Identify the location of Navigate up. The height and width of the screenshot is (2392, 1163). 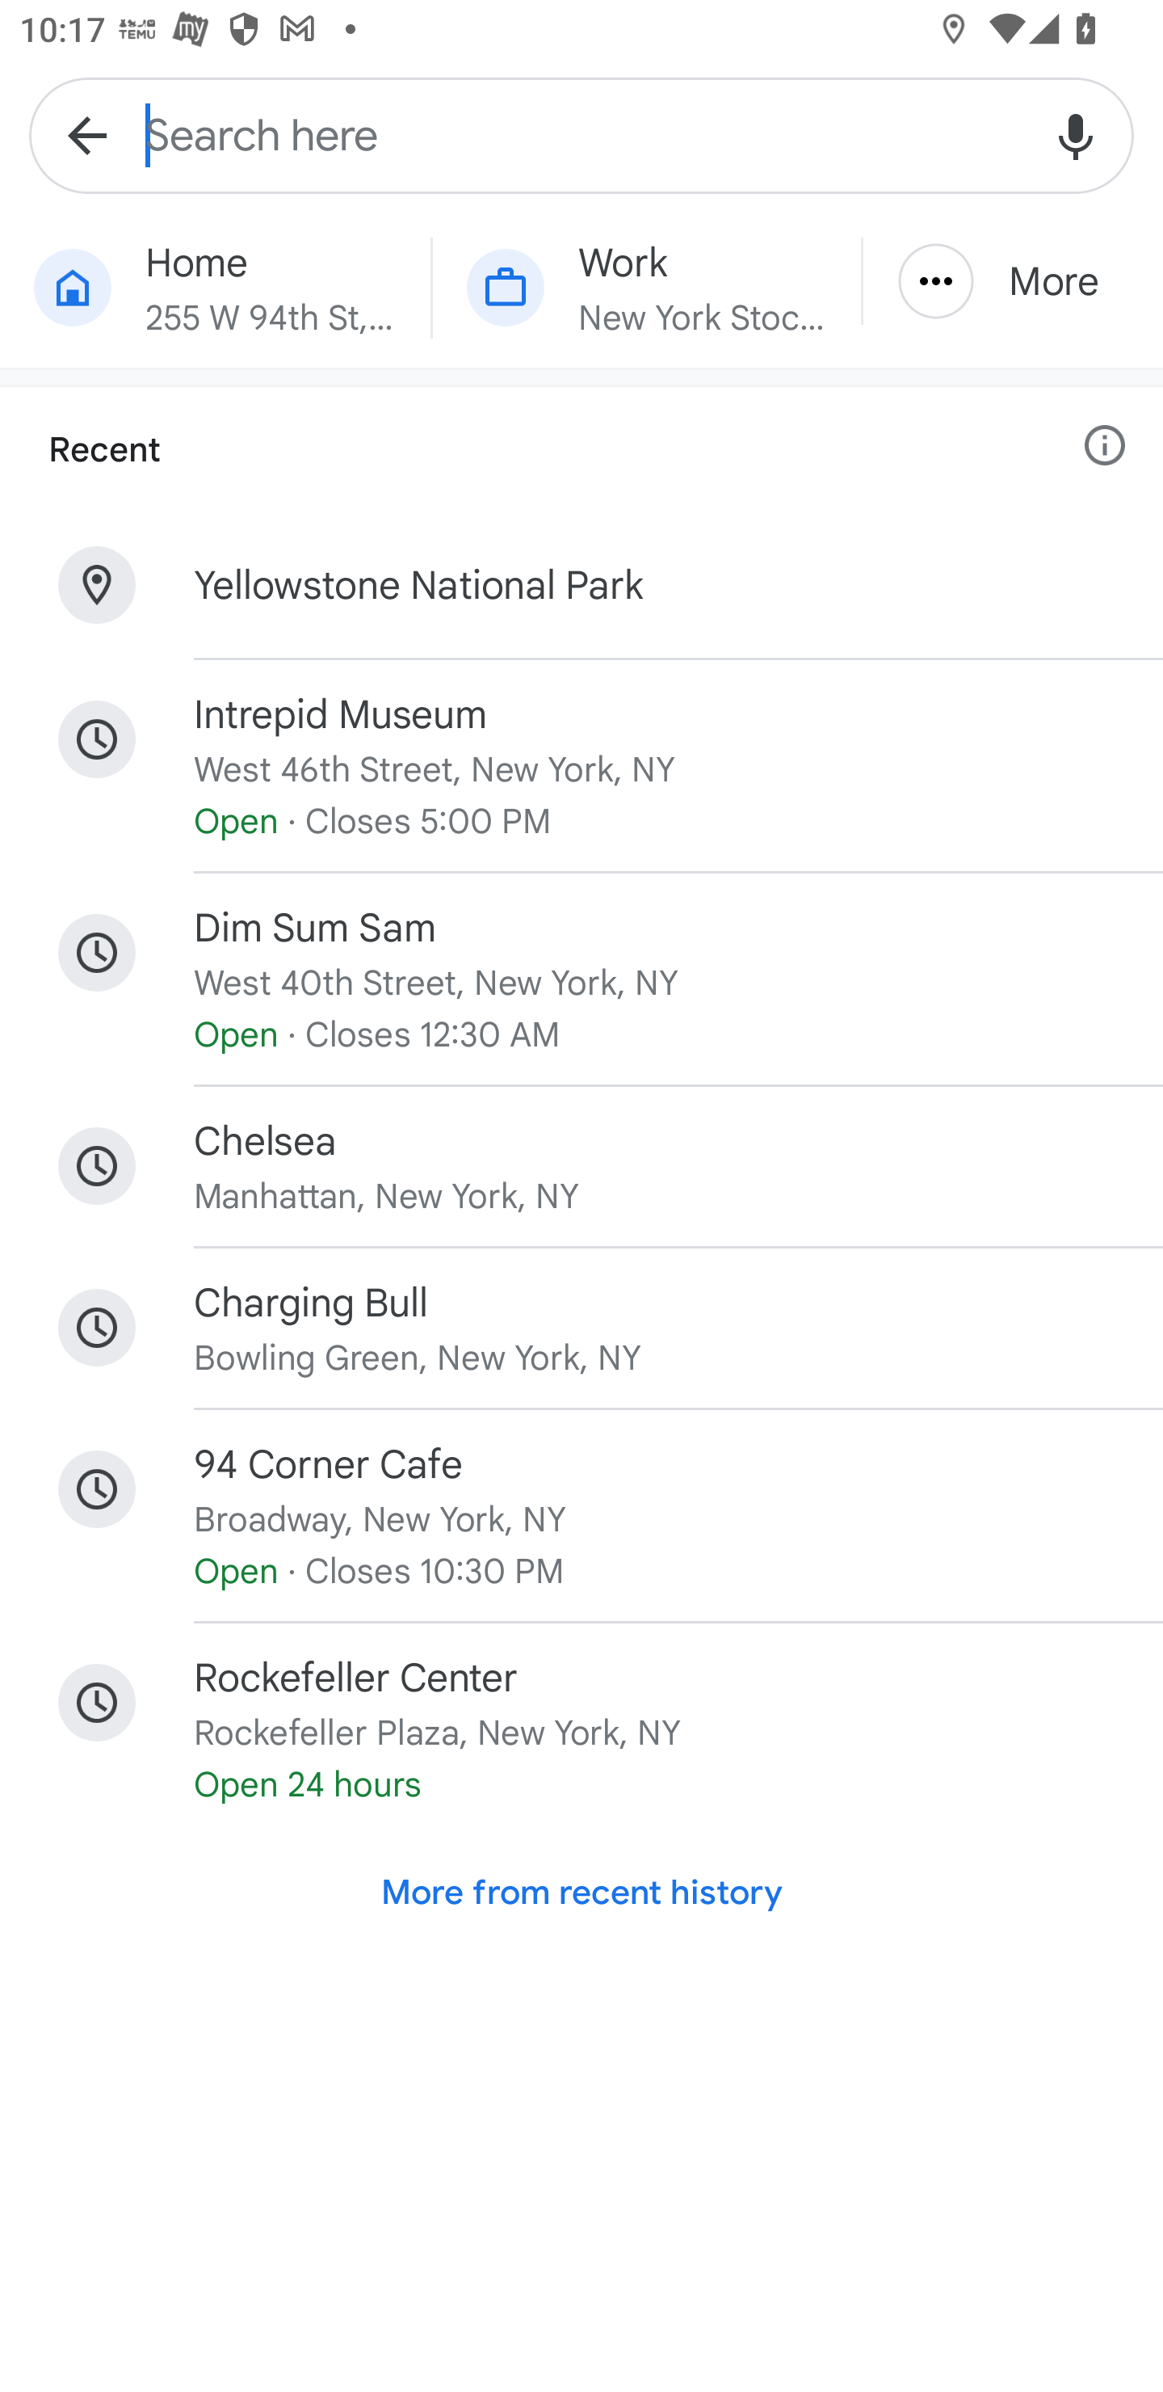
(87, 134).